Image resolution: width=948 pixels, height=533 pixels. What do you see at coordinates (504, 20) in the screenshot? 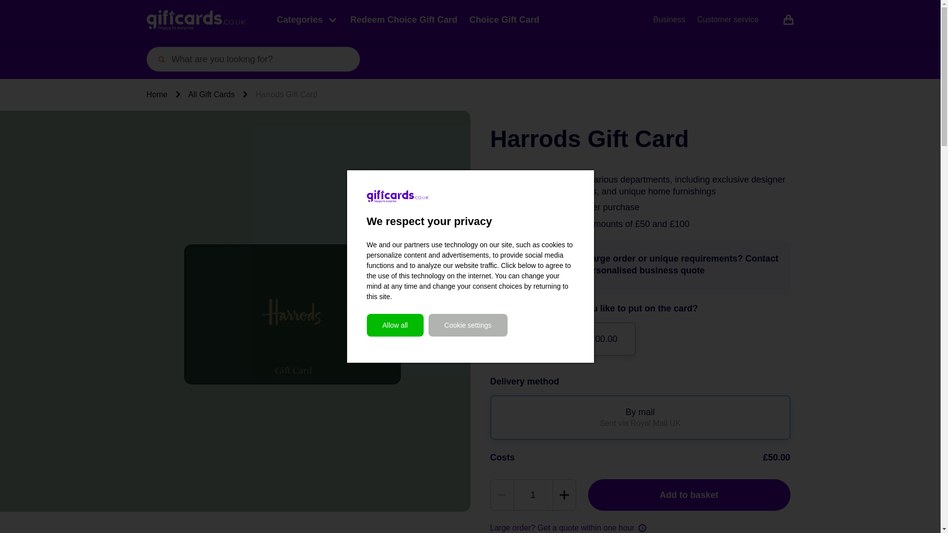
I see `Choice Gift Card` at bounding box center [504, 20].